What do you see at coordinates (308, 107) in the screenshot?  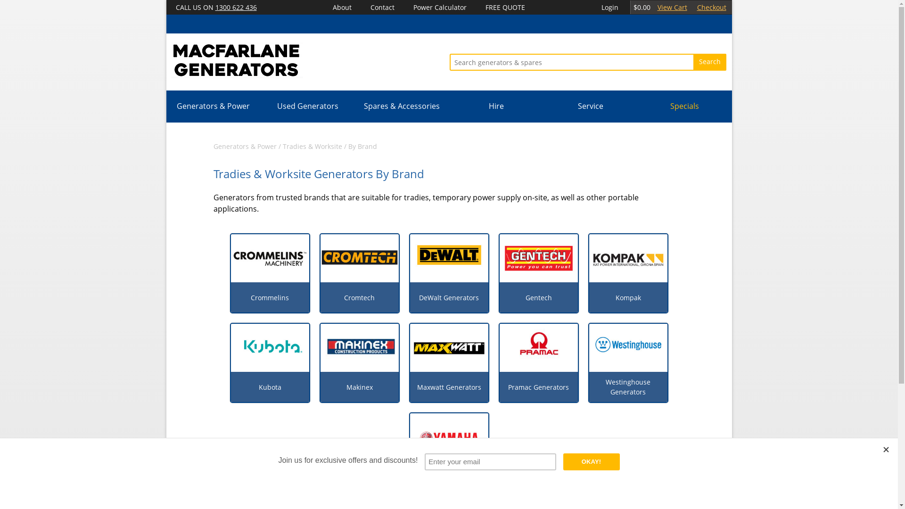 I see `Used Generators` at bounding box center [308, 107].